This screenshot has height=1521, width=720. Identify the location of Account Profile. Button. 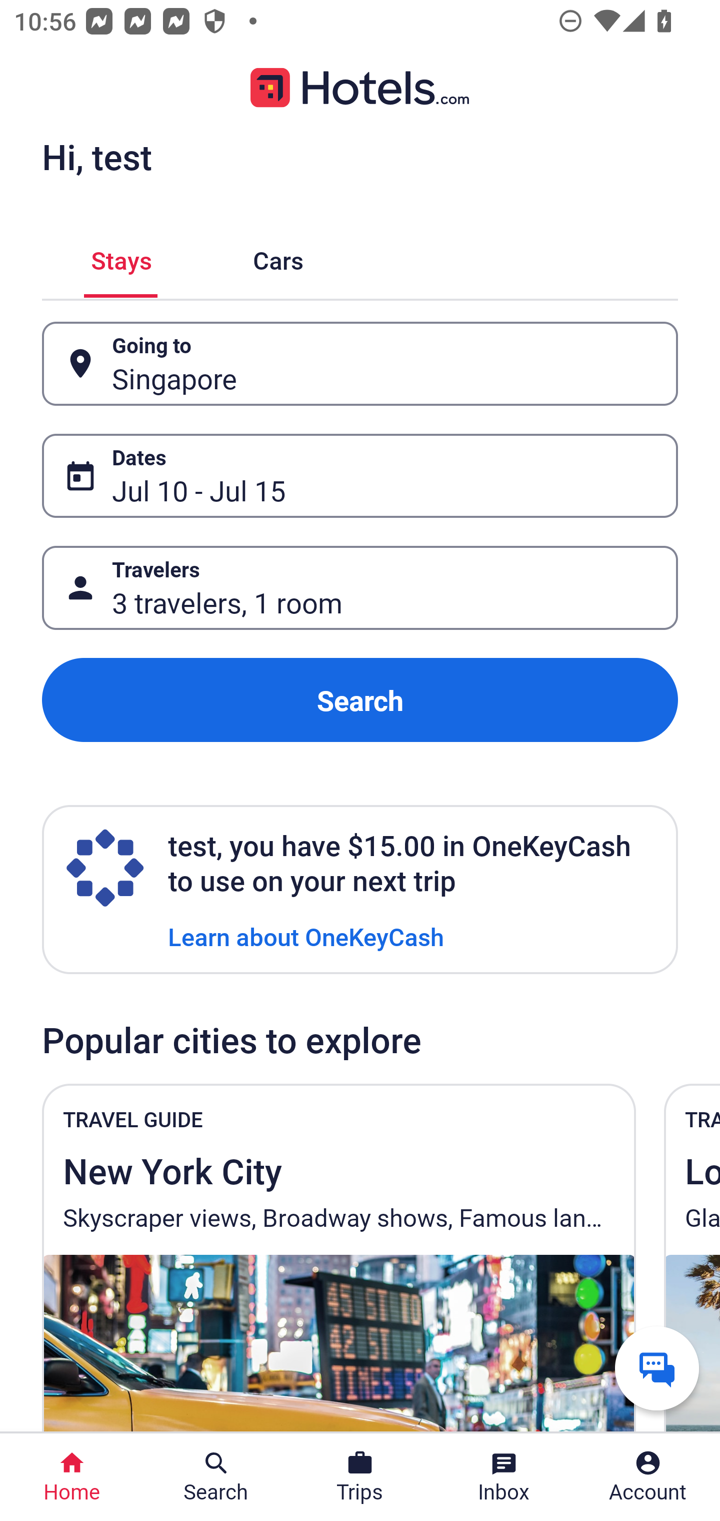
(648, 1477).